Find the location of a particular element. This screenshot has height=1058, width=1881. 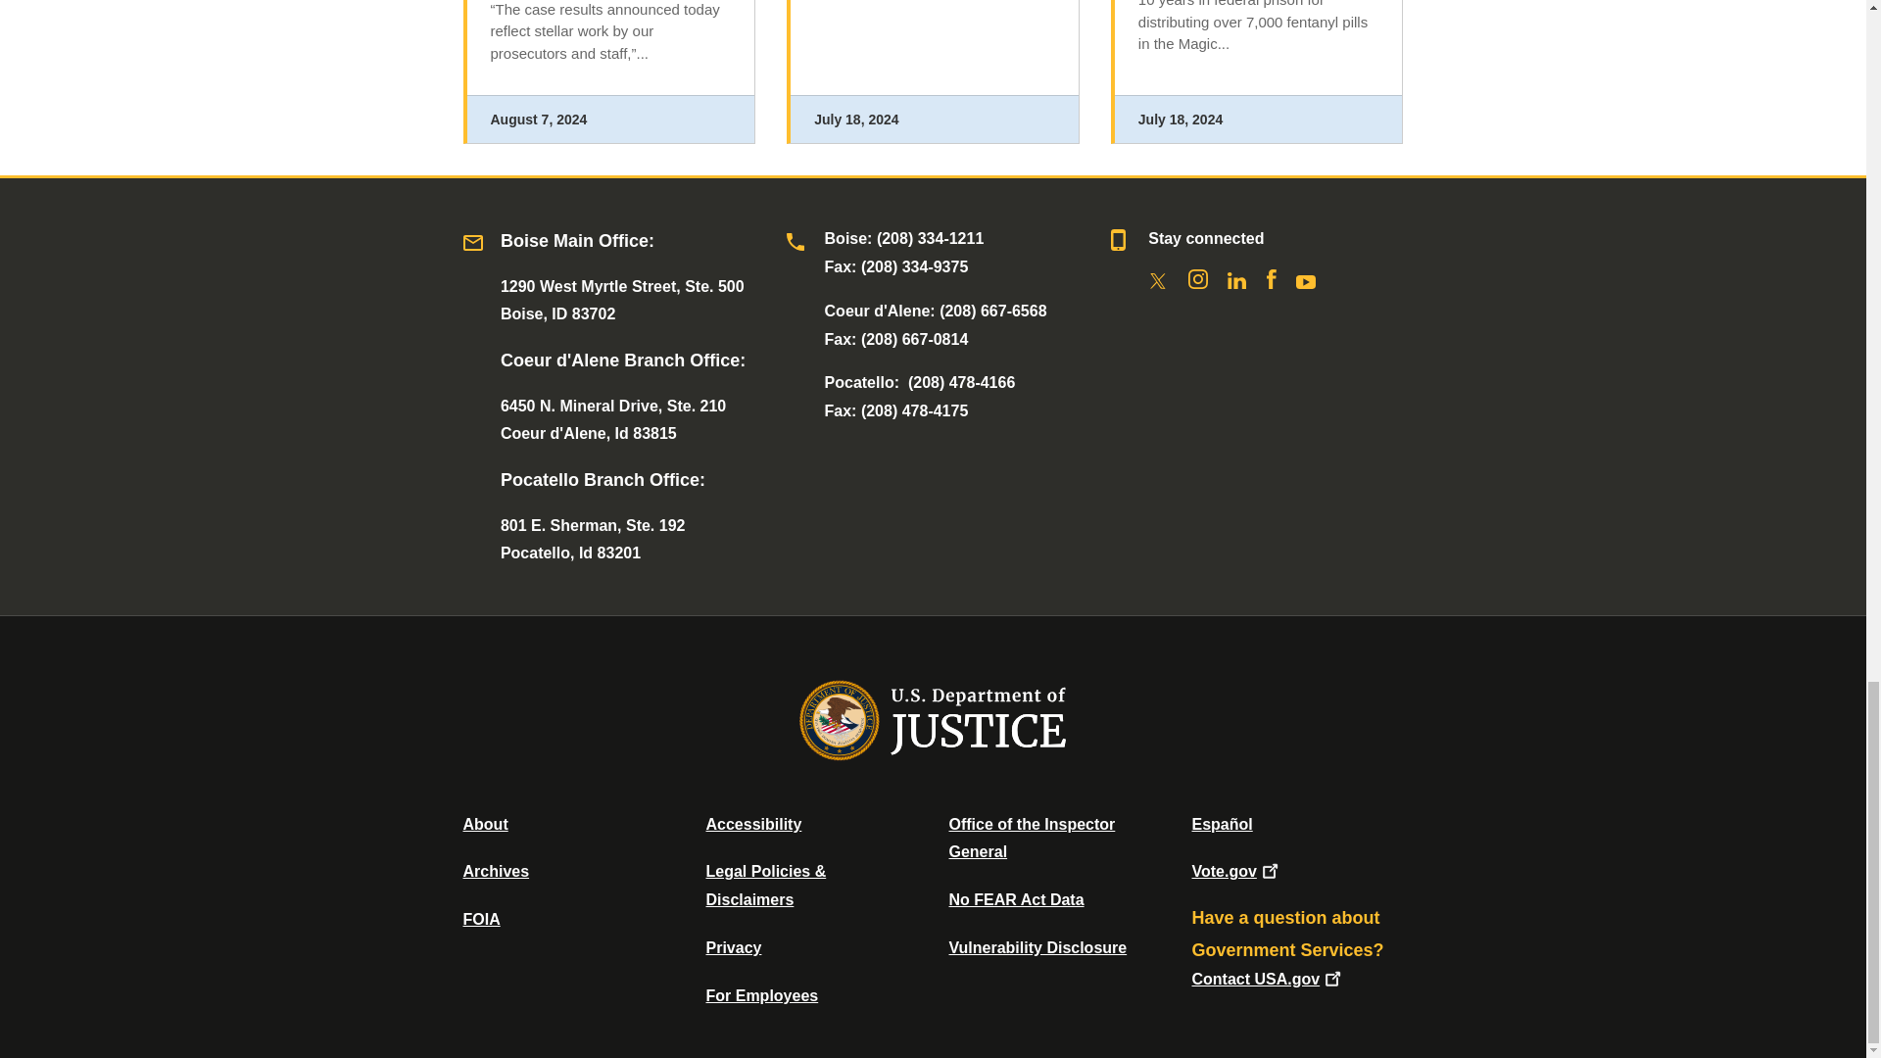

Department of Justice Archive is located at coordinates (496, 871).